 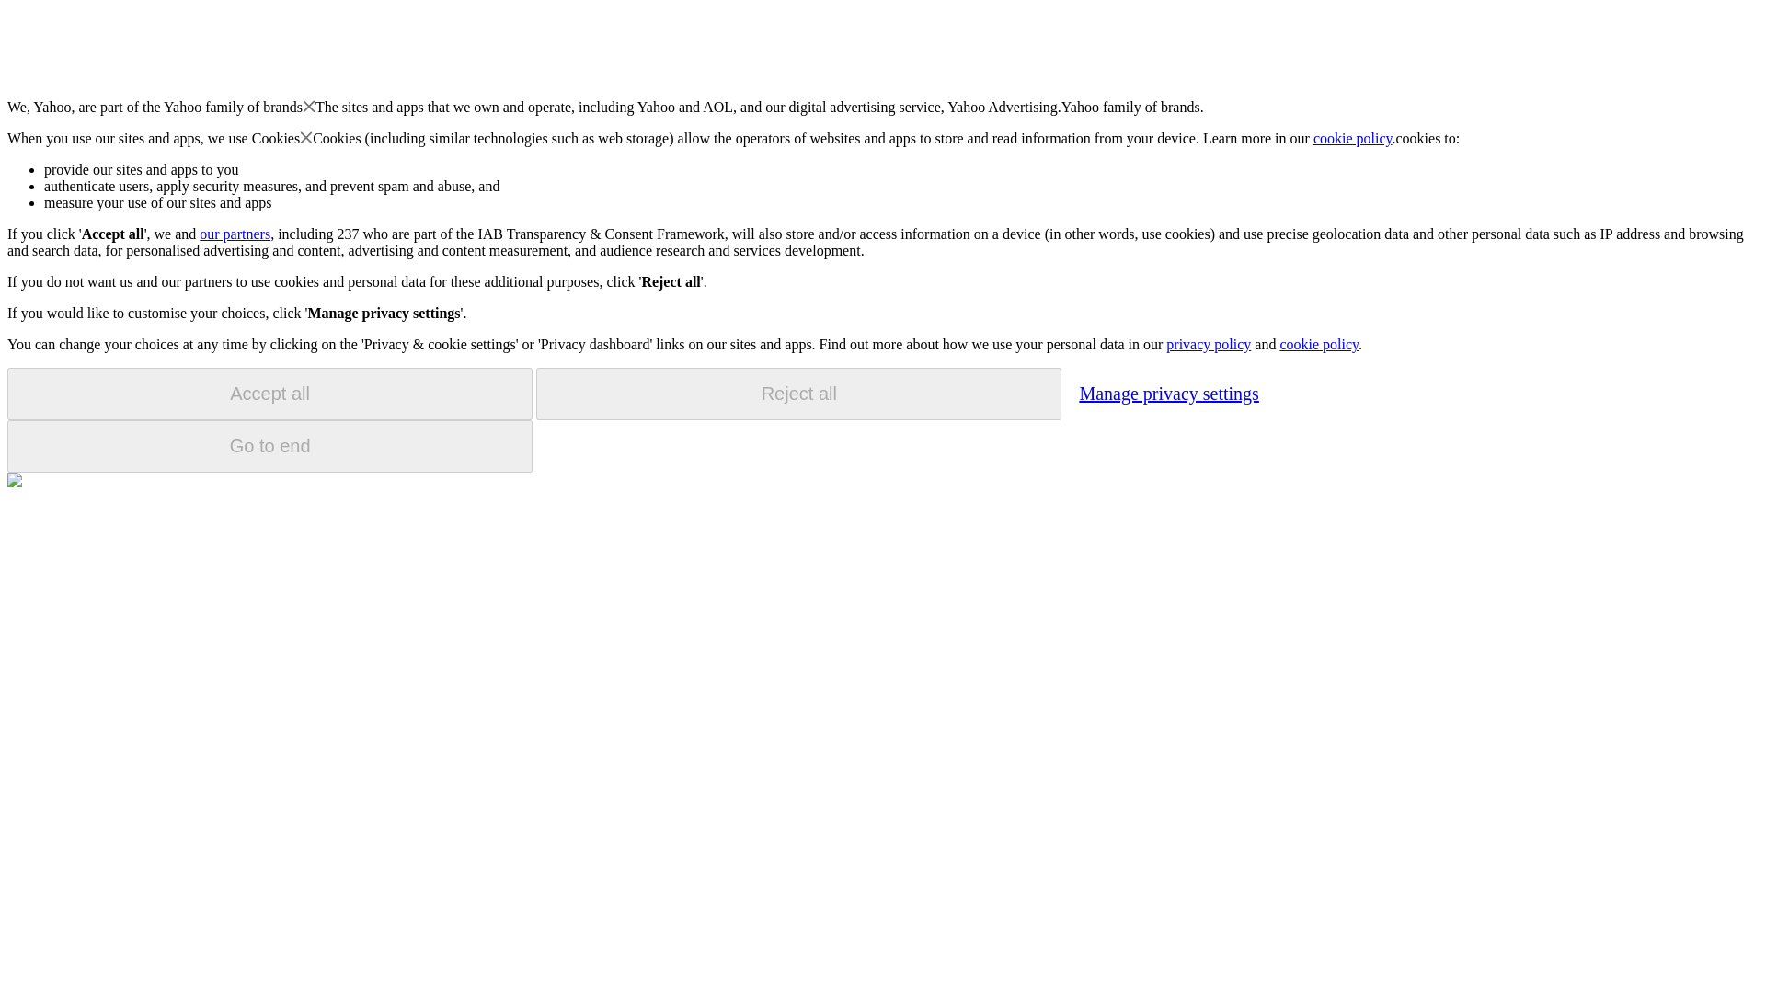 I want to click on Reject all, so click(x=798, y=394).